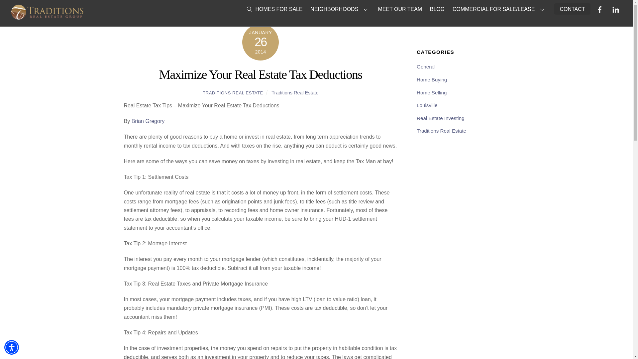 This screenshot has height=359, width=638. Describe the element at coordinates (340, 9) in the screenshot. I see `NEIGHBORHOODS` at that location.